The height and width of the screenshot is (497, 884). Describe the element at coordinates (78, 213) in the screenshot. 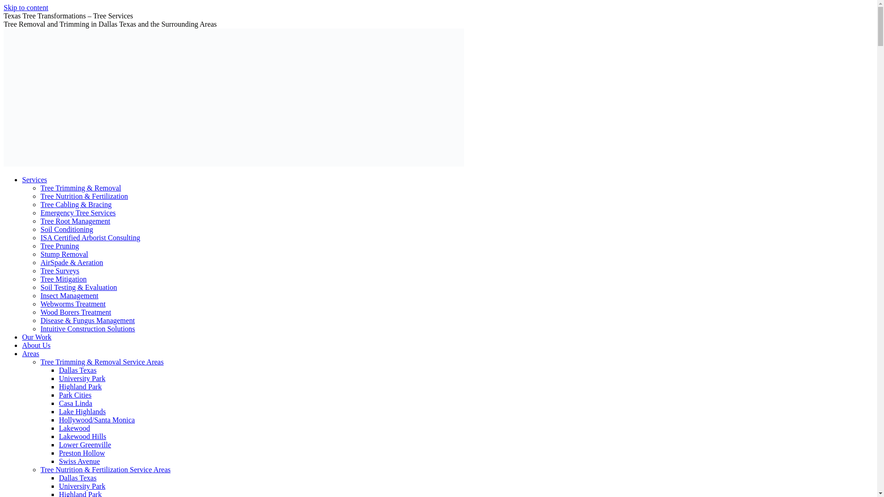

I see `Emergency Tree Services` at that location.